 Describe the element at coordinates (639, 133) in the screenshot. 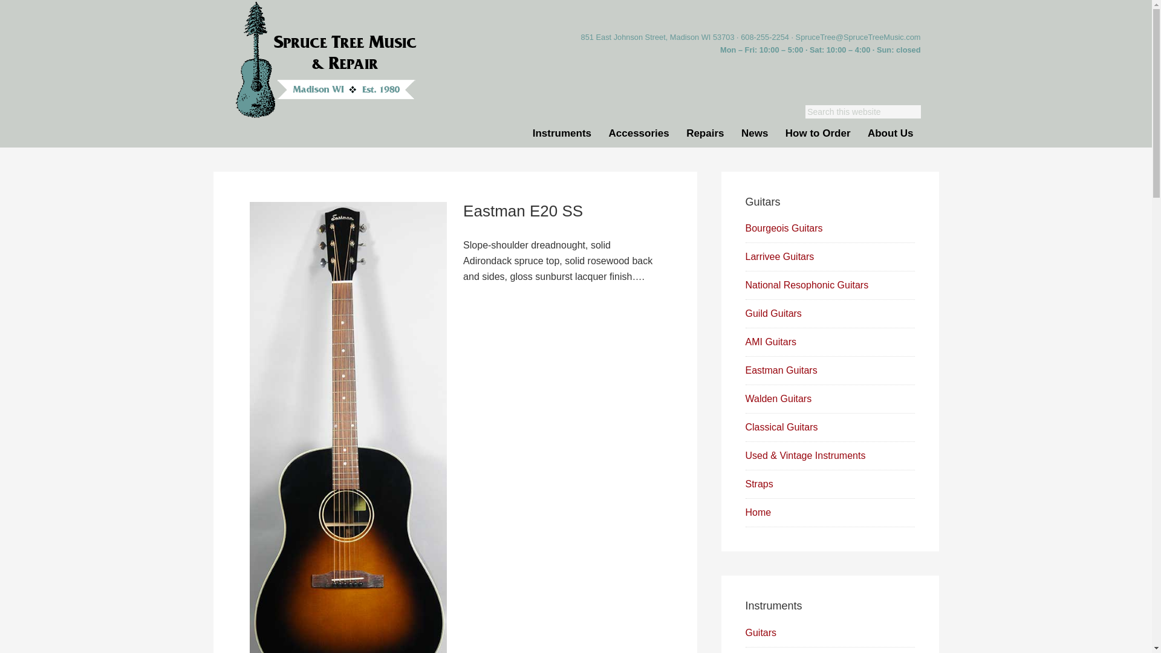

I see `Accessories` at that location.